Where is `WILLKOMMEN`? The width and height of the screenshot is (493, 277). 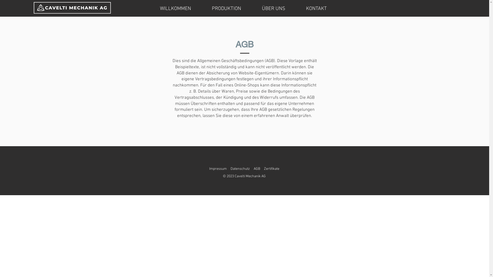
WILLKOMMEN is located at coordinates (175, 8).